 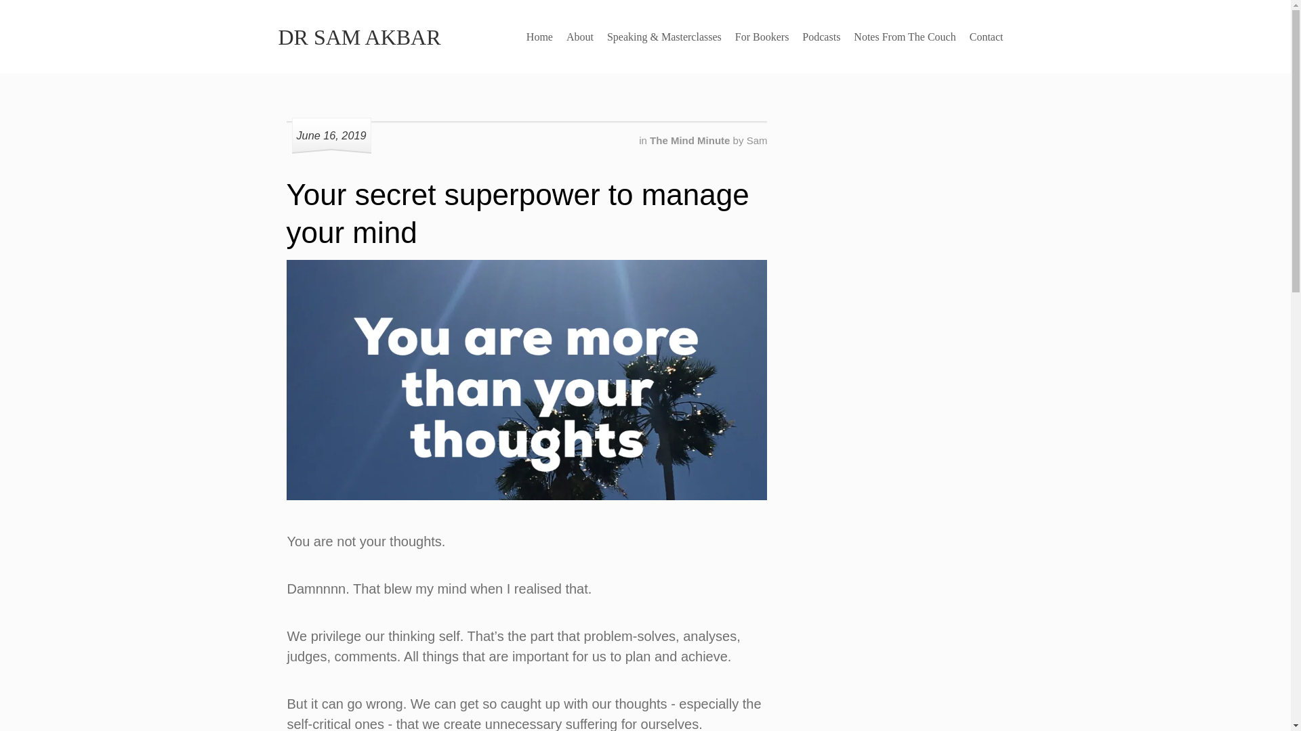 I want to click on Home, so click(x=539, y=37).